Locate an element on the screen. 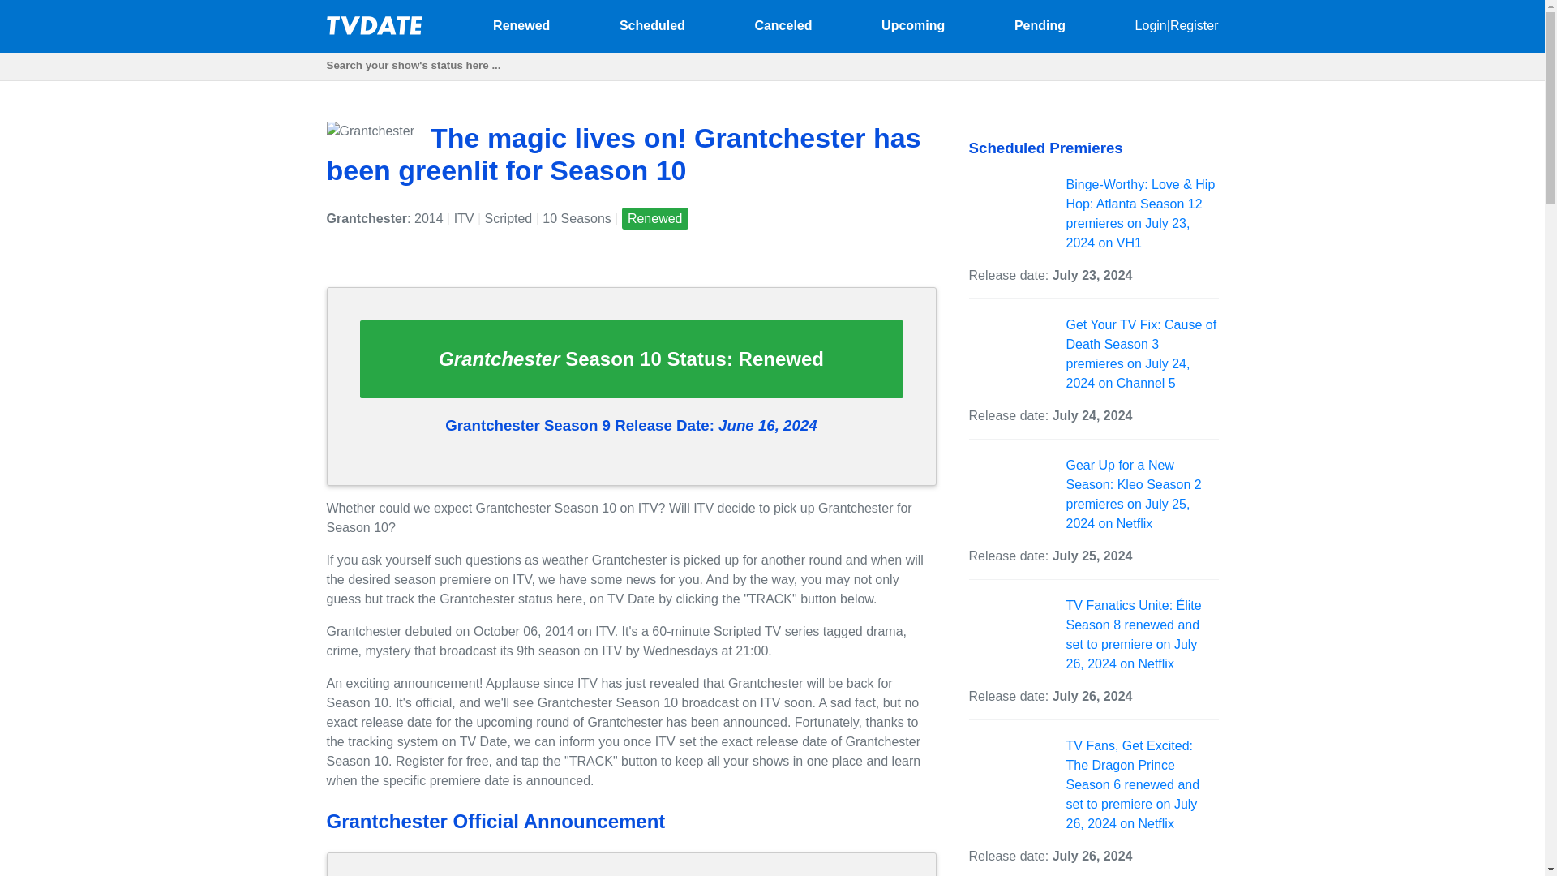 This screenshot has width=1557, height=876. Login is located at coordinates (1150, 24).